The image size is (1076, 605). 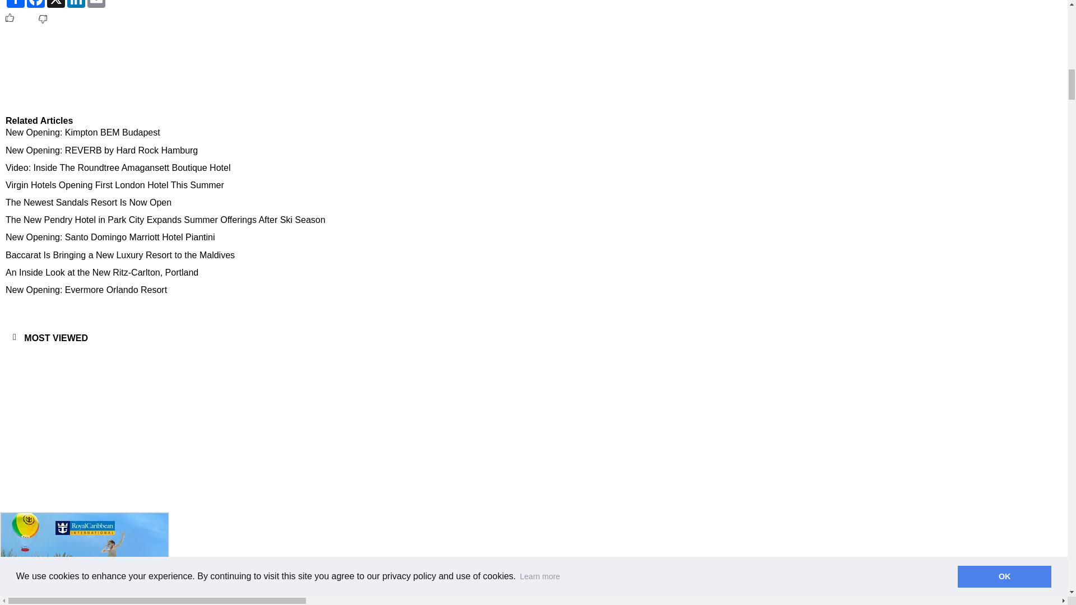 What do you see at coordinates (76, 4) in the screenshot?
I see `LinkedIn` at bounding box center [76, 4].